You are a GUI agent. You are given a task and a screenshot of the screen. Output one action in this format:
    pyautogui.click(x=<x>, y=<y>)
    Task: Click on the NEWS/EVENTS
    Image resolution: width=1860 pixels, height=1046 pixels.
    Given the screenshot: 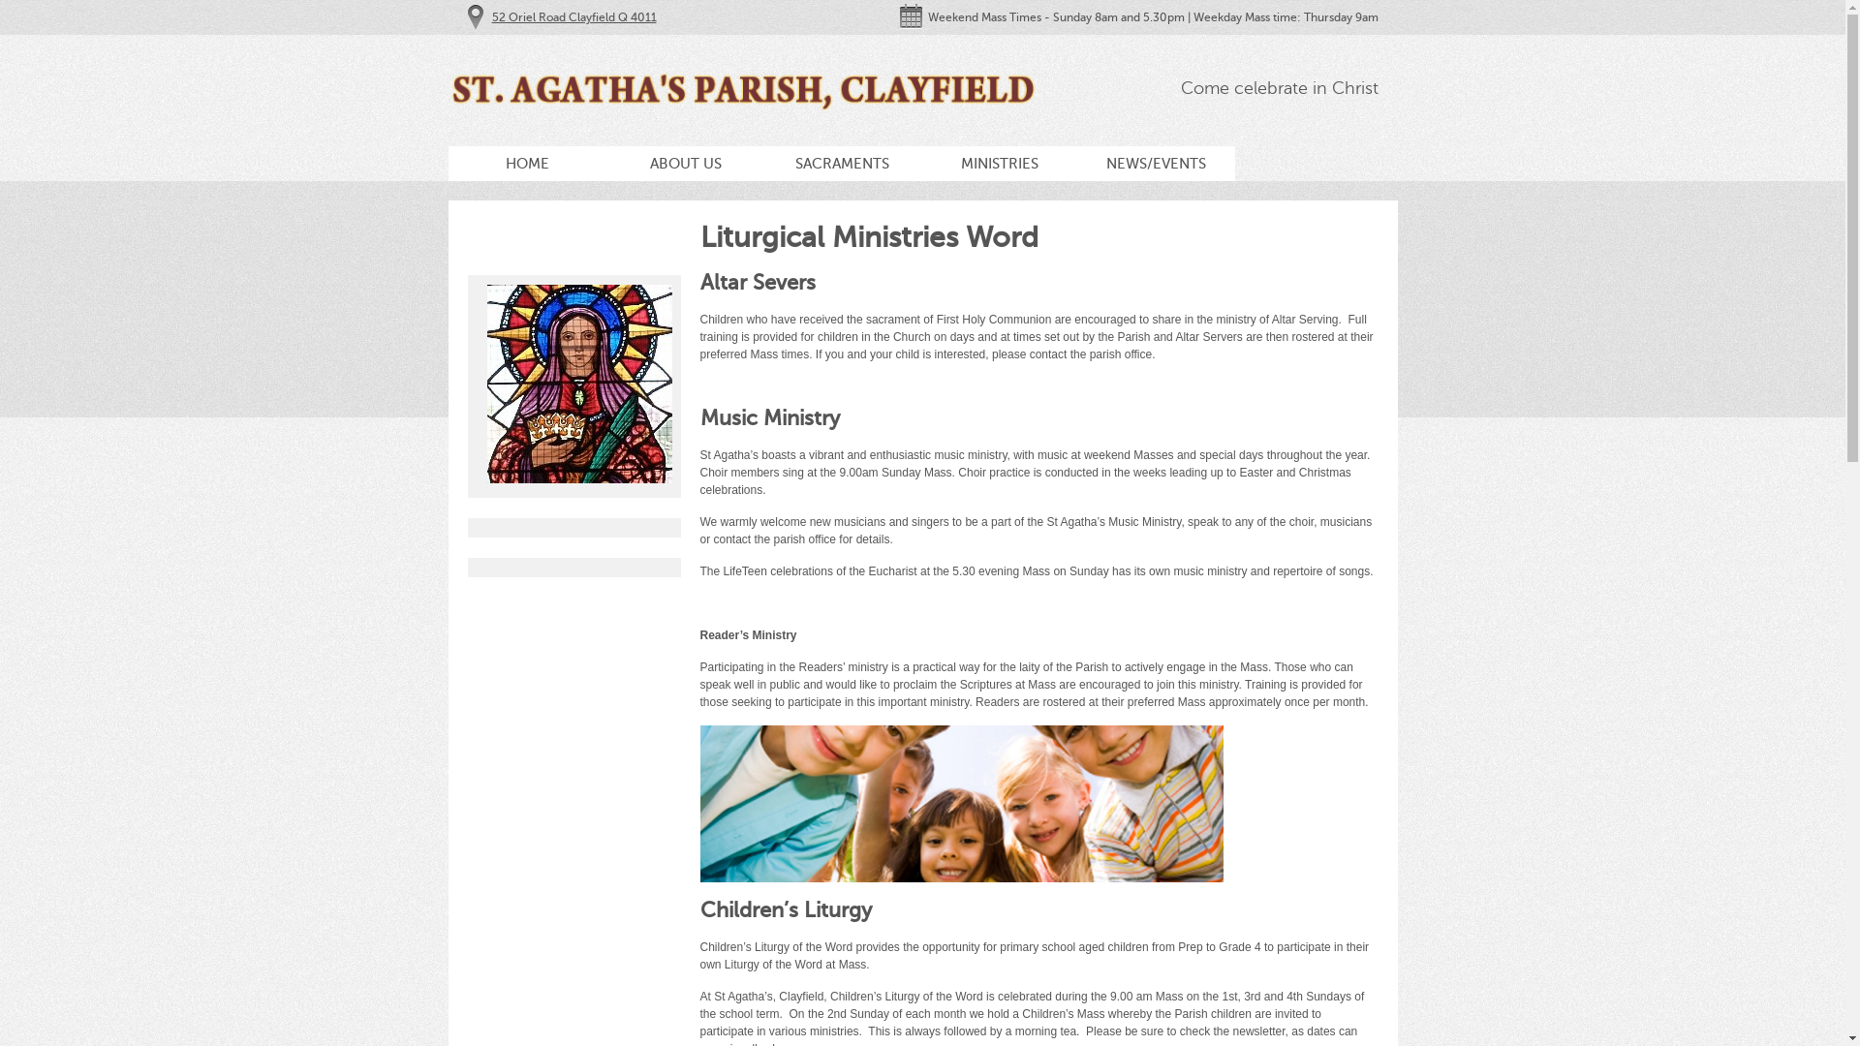 What is the action you would take?
    pyautogui.click(x=1156, y=163)
    